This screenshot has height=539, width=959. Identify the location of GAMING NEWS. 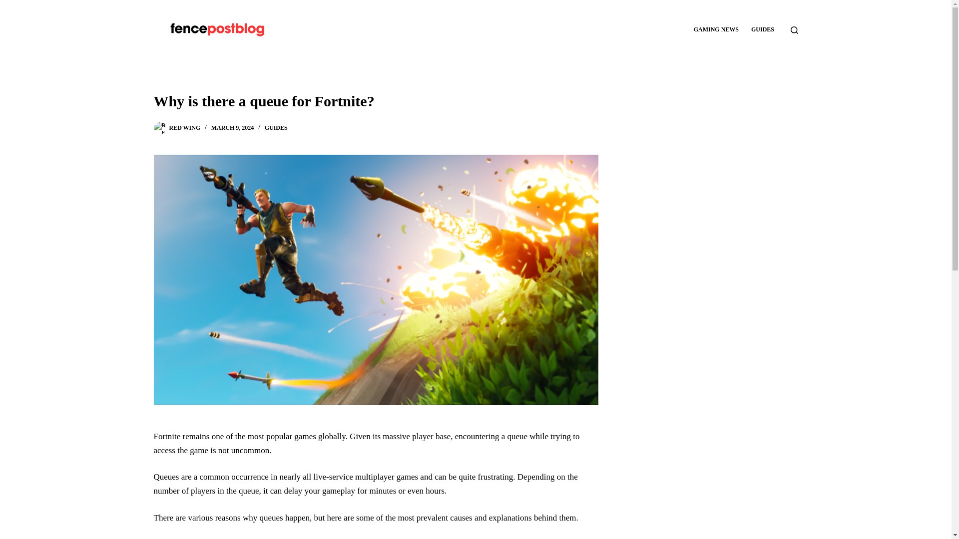
(716, 30).